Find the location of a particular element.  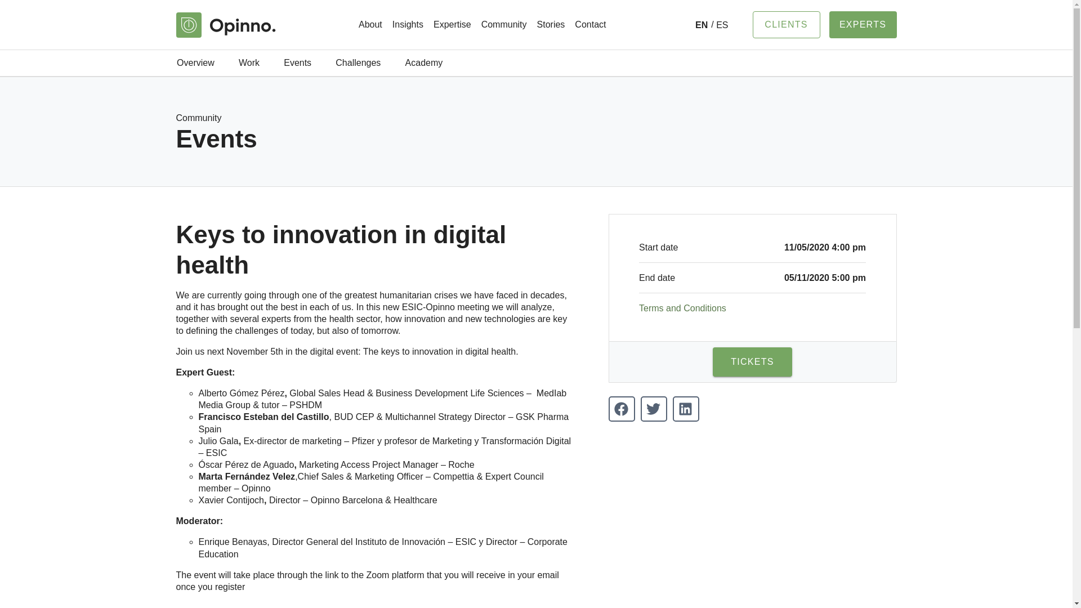

Challenges is located at coordinates (358, 63).